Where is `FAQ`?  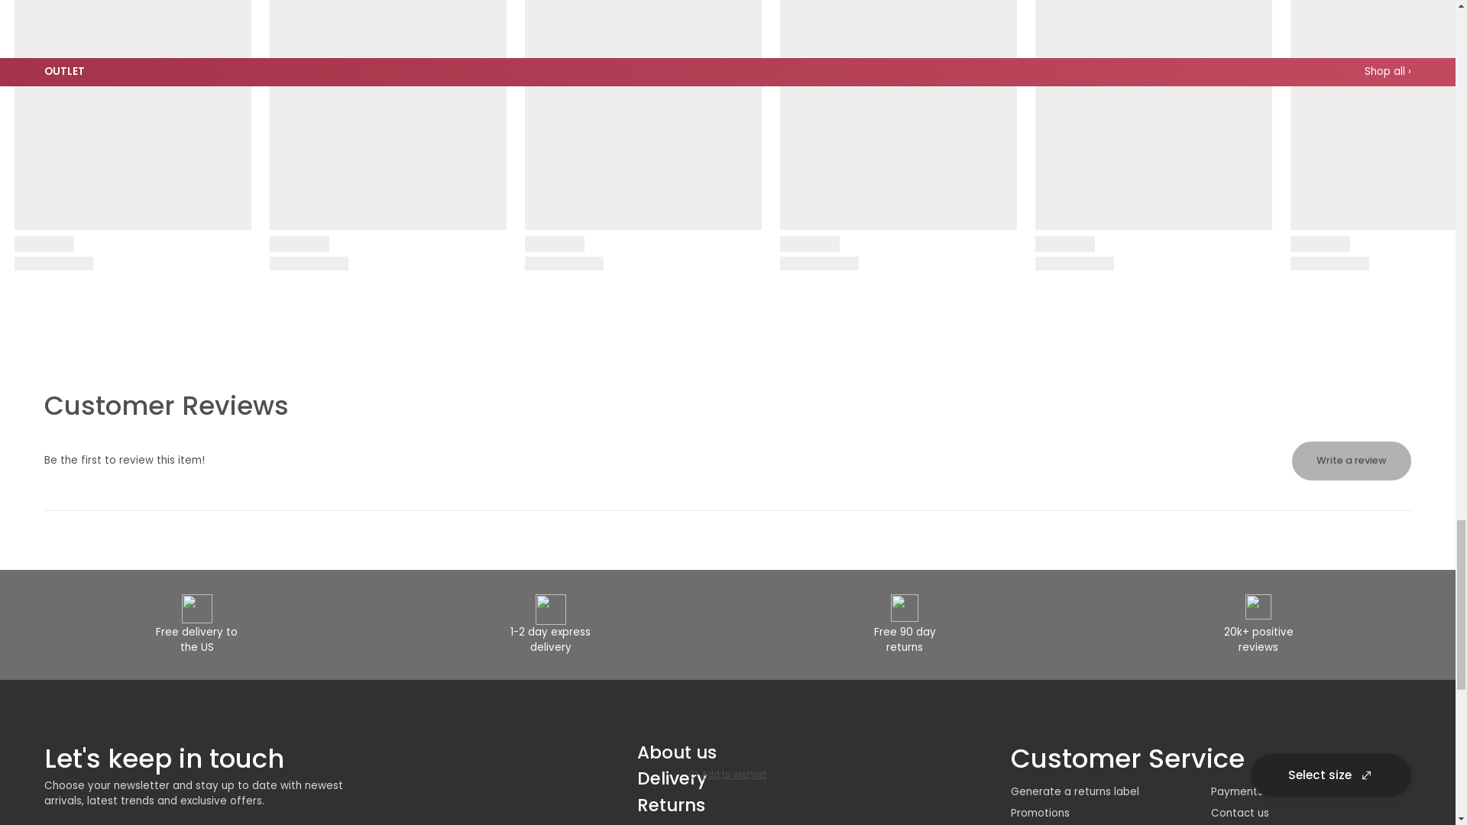 FAQ is located at coordinates (655, 822).